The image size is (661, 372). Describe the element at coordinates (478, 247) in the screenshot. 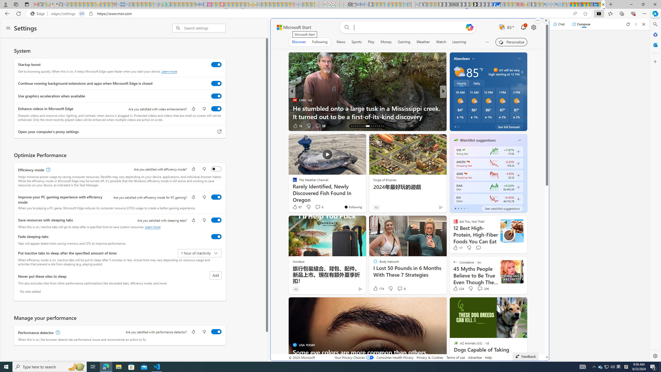

I see `Start the conversation` at that location.